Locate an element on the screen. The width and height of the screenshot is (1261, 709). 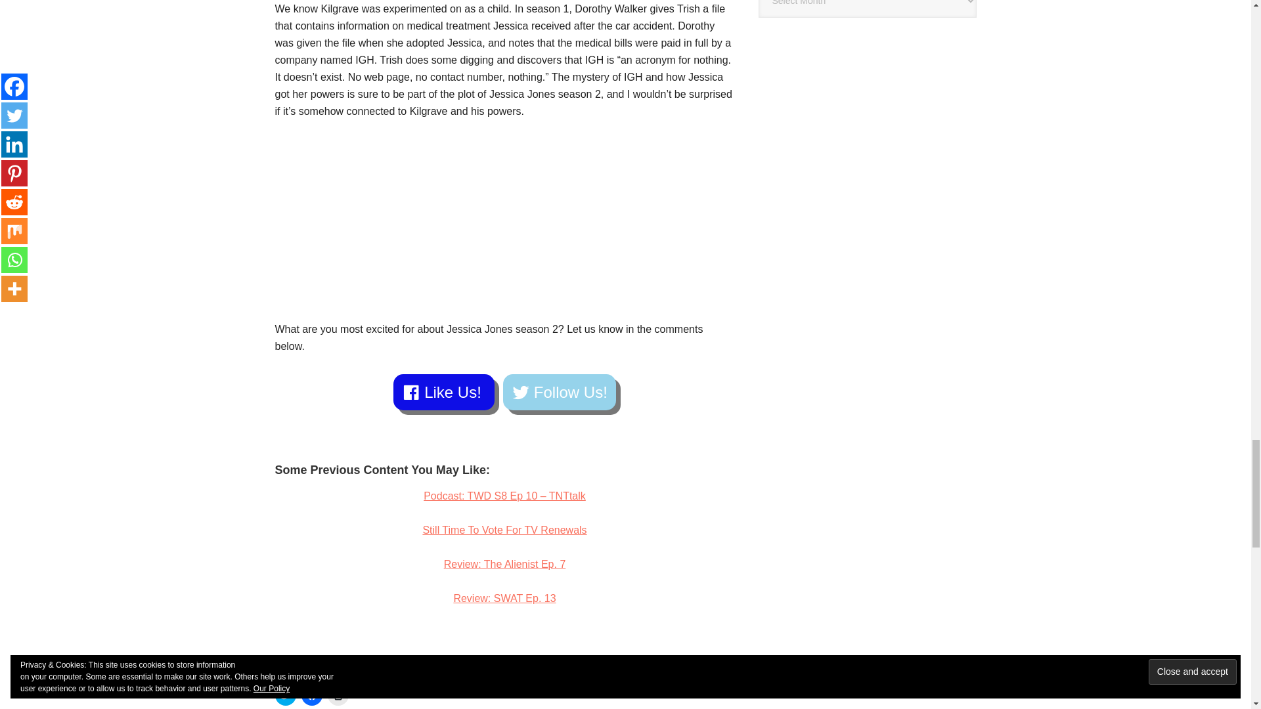
Click to share on Facebook is located at coordinates (311, 695).